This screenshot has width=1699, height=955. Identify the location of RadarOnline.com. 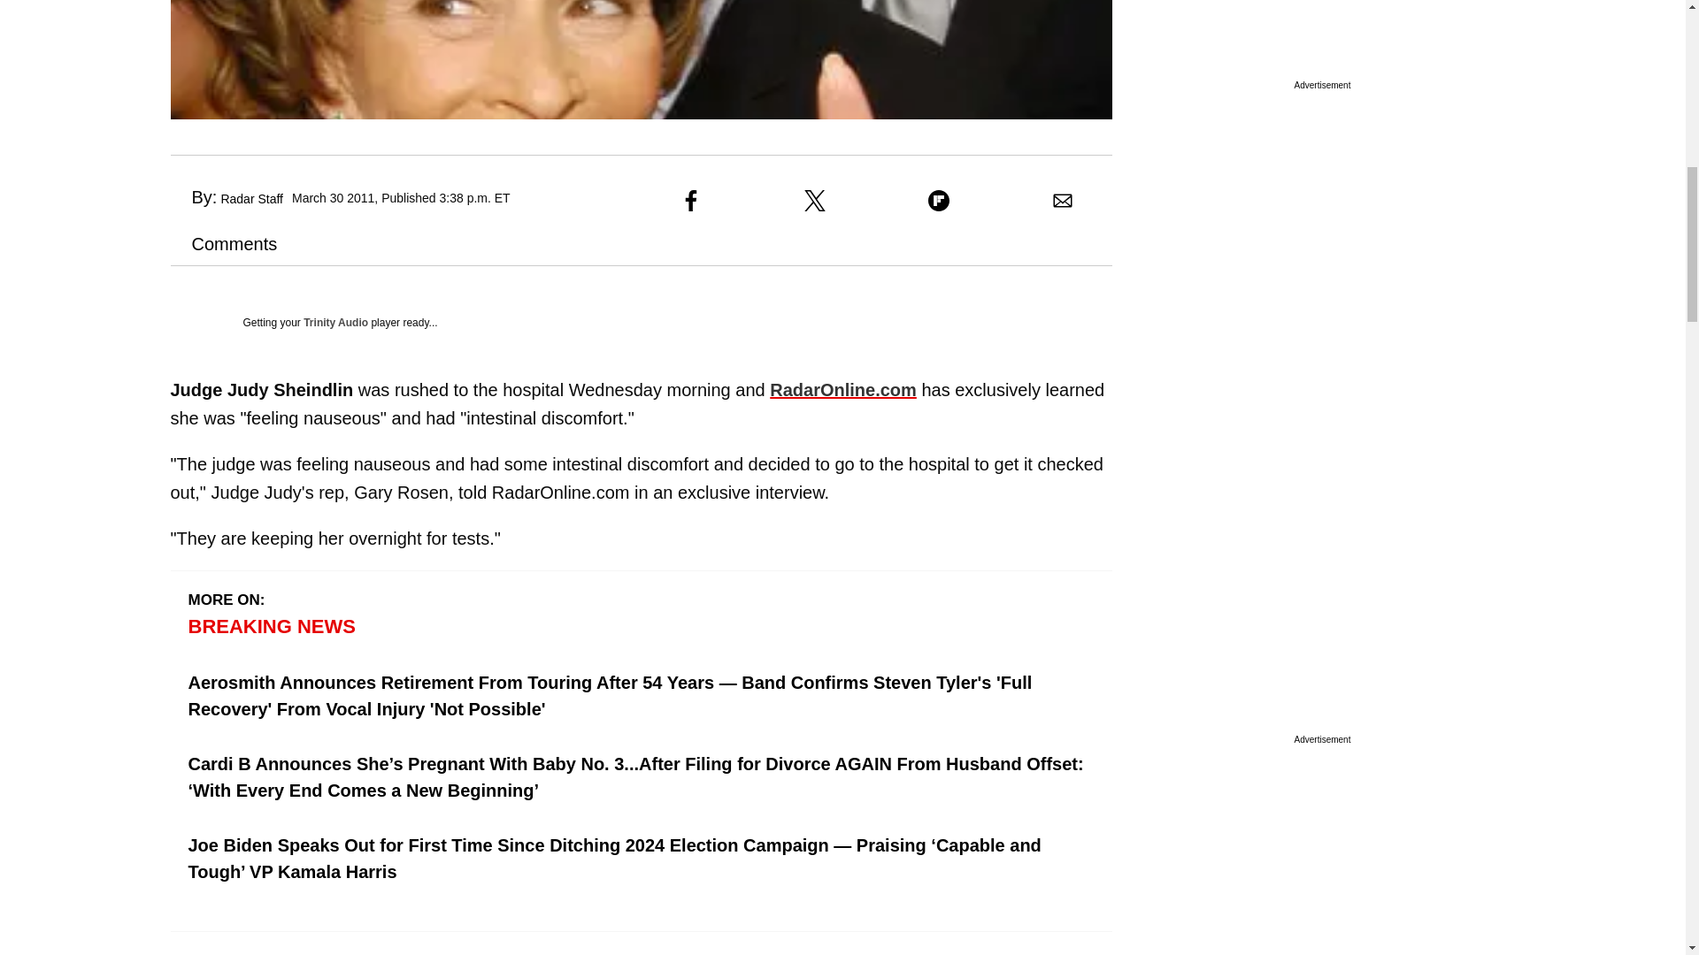
(842, 389).